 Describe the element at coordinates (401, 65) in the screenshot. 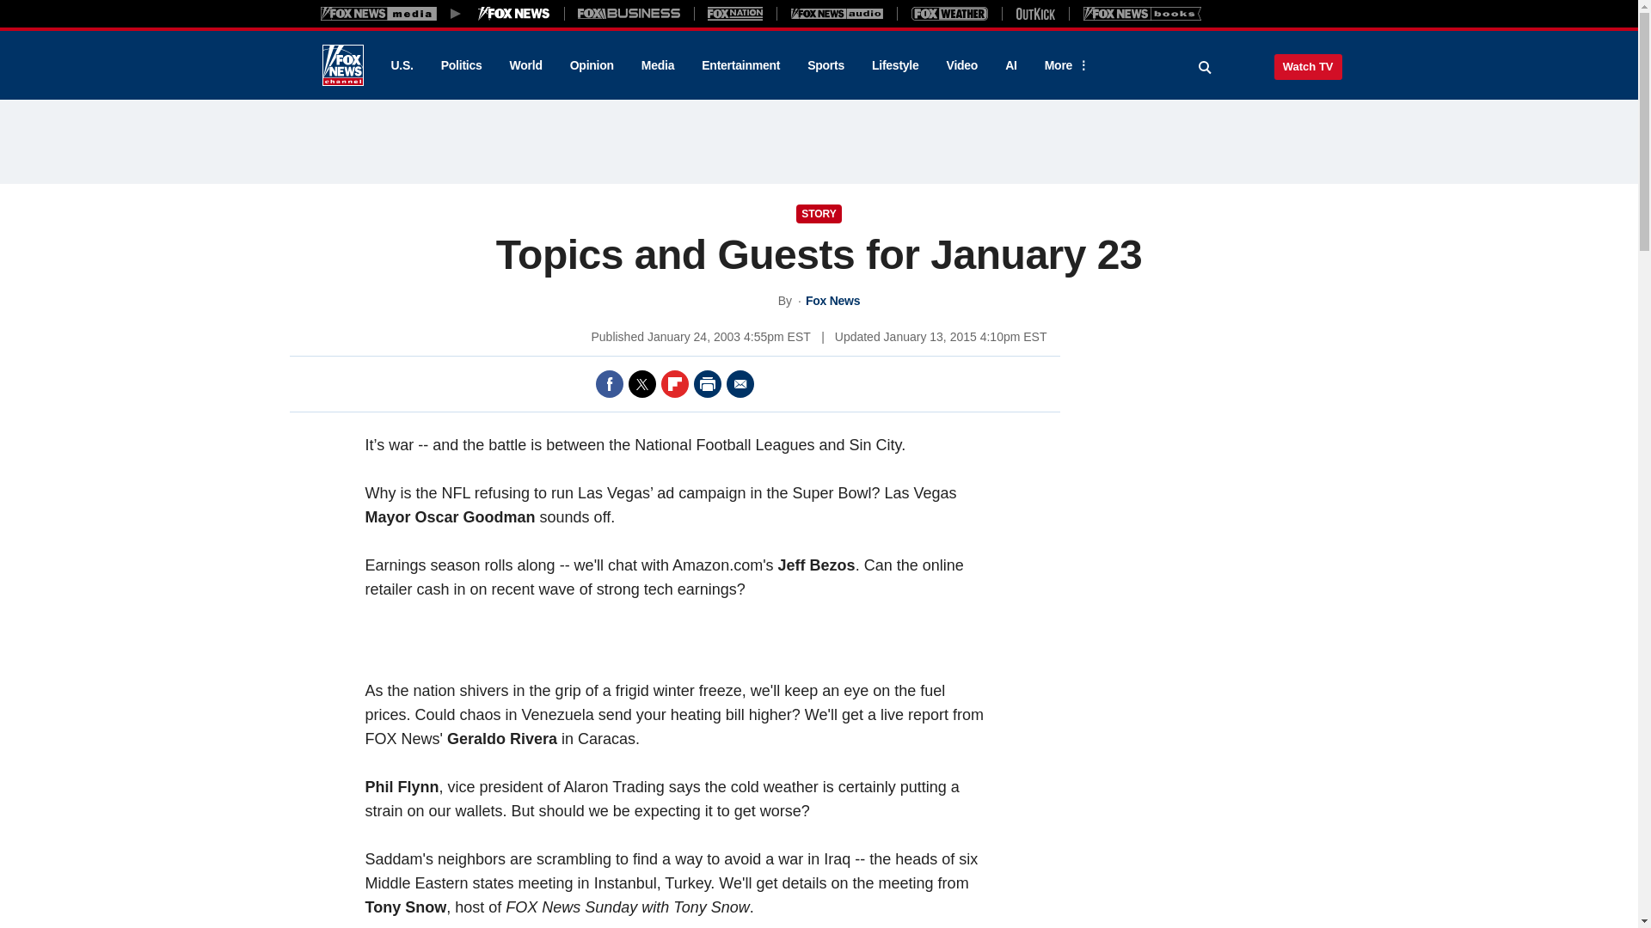

I see `U.S.` at that location.